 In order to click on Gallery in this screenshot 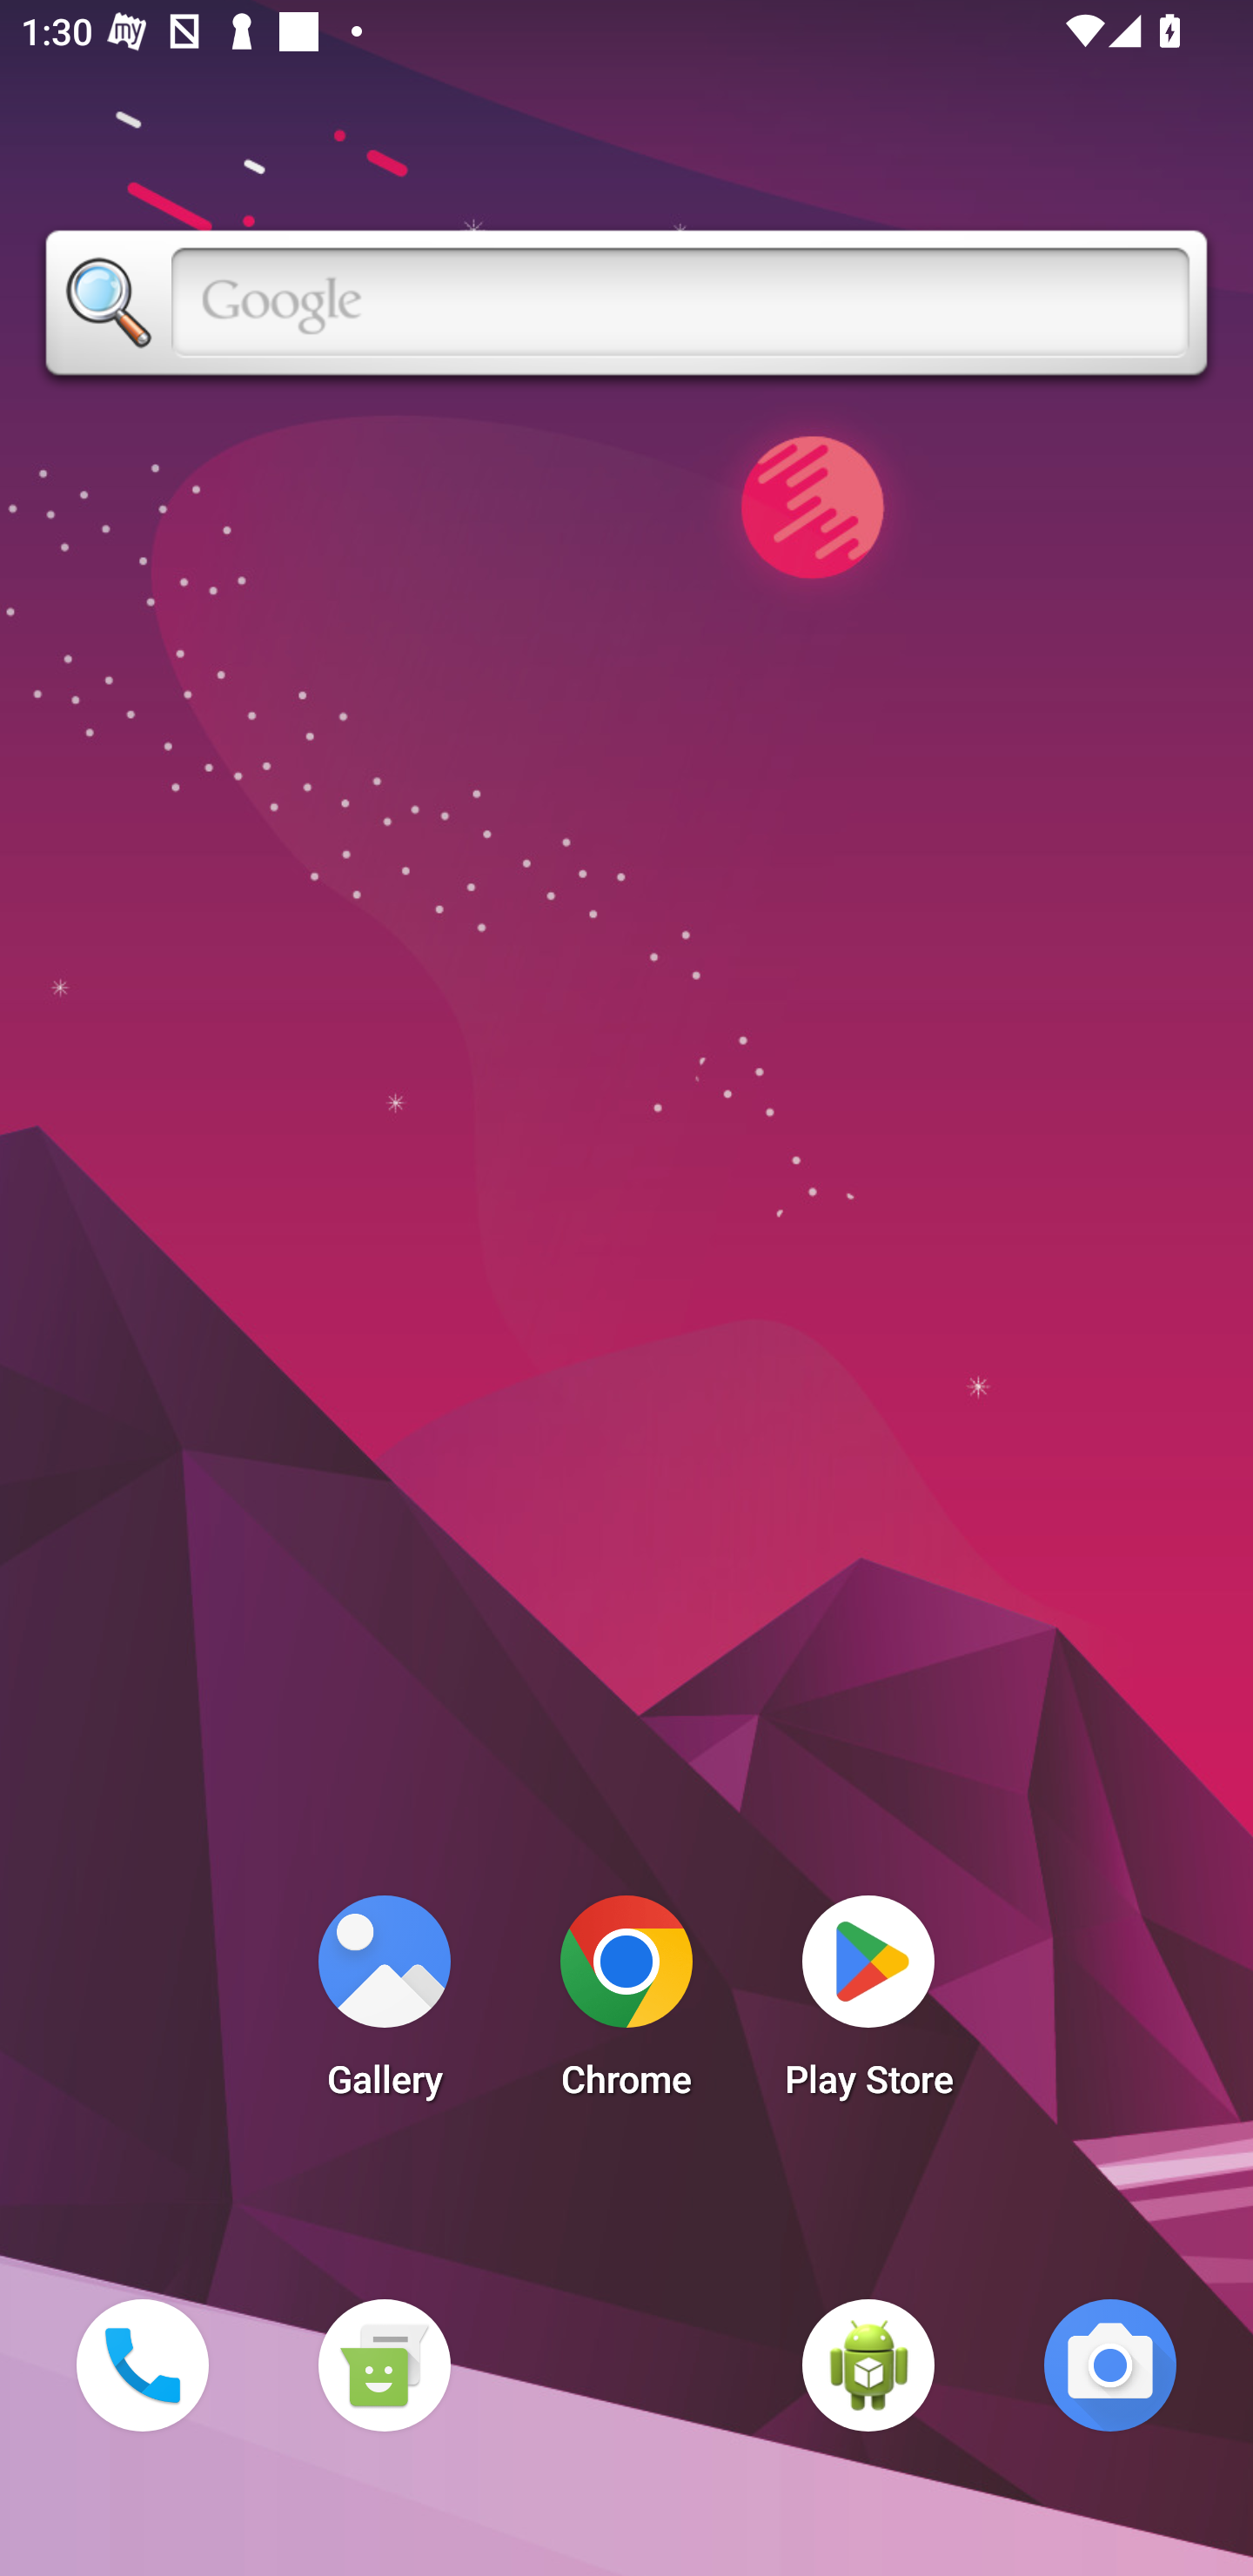, I will do `click(384, 2005)`.